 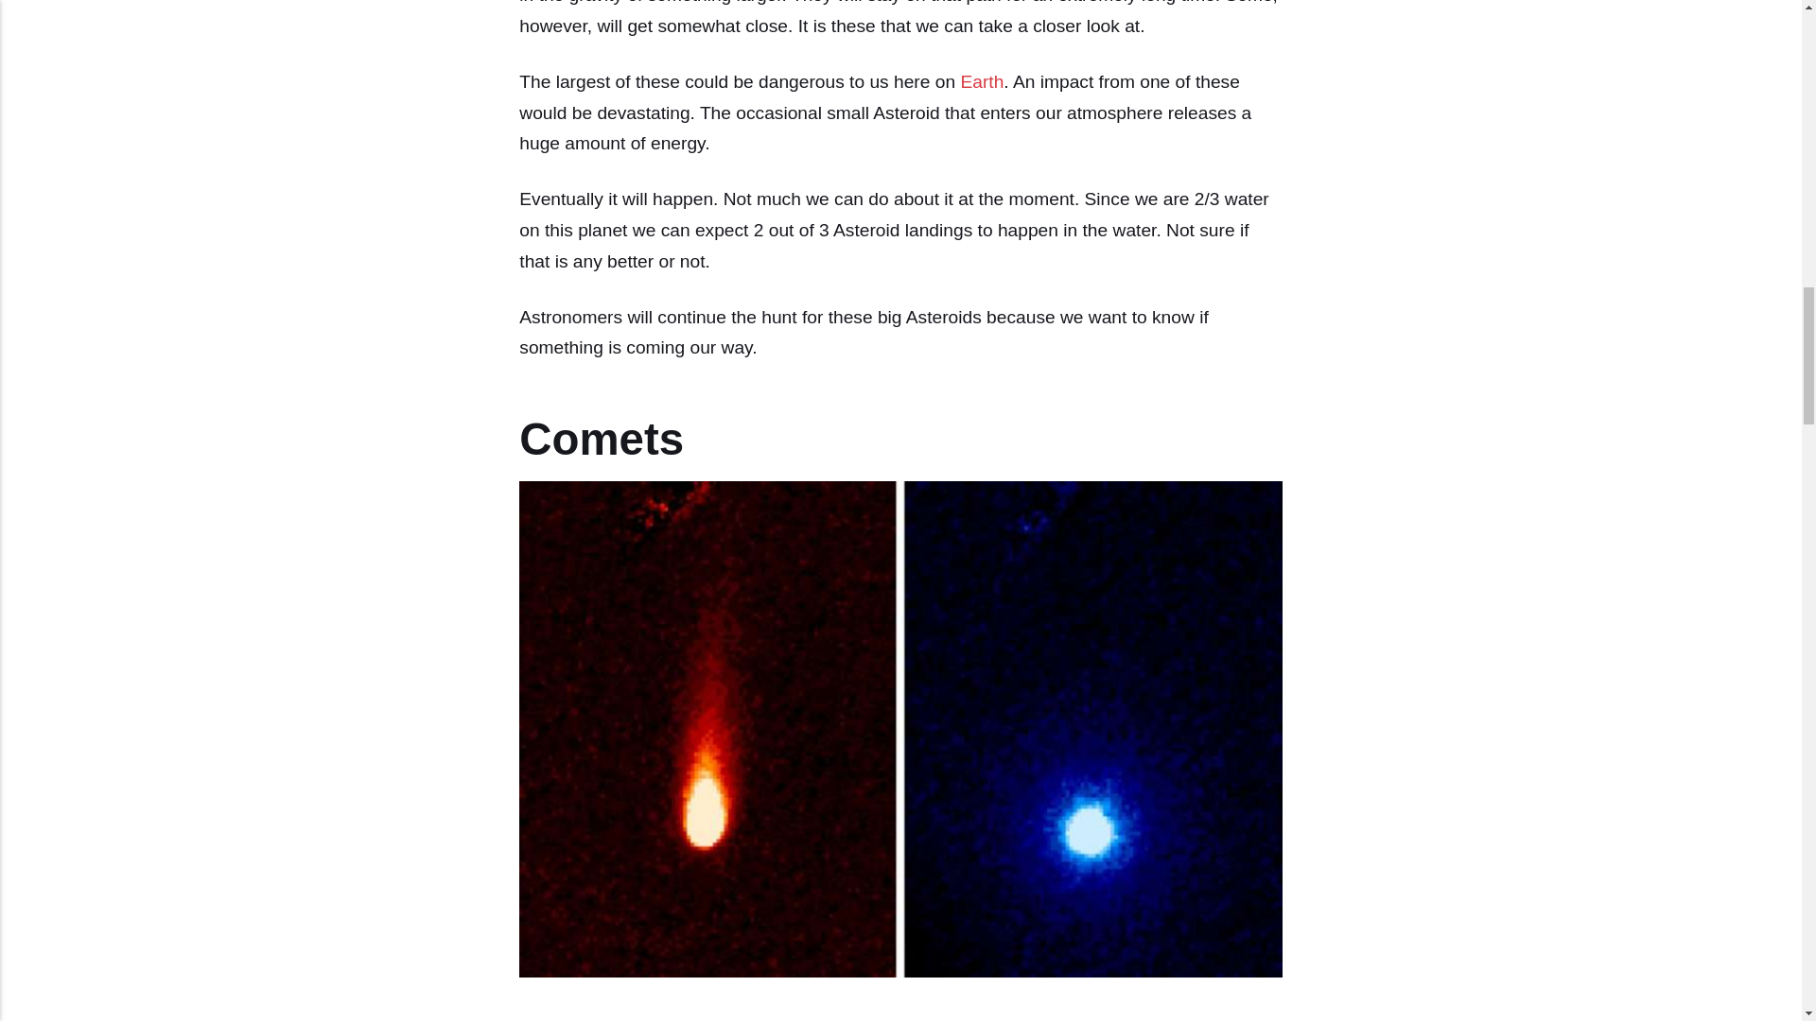 What do you see at coordinates (982, 81) in the screenshot?
I see `Earth` at bounding box center [982, 81].